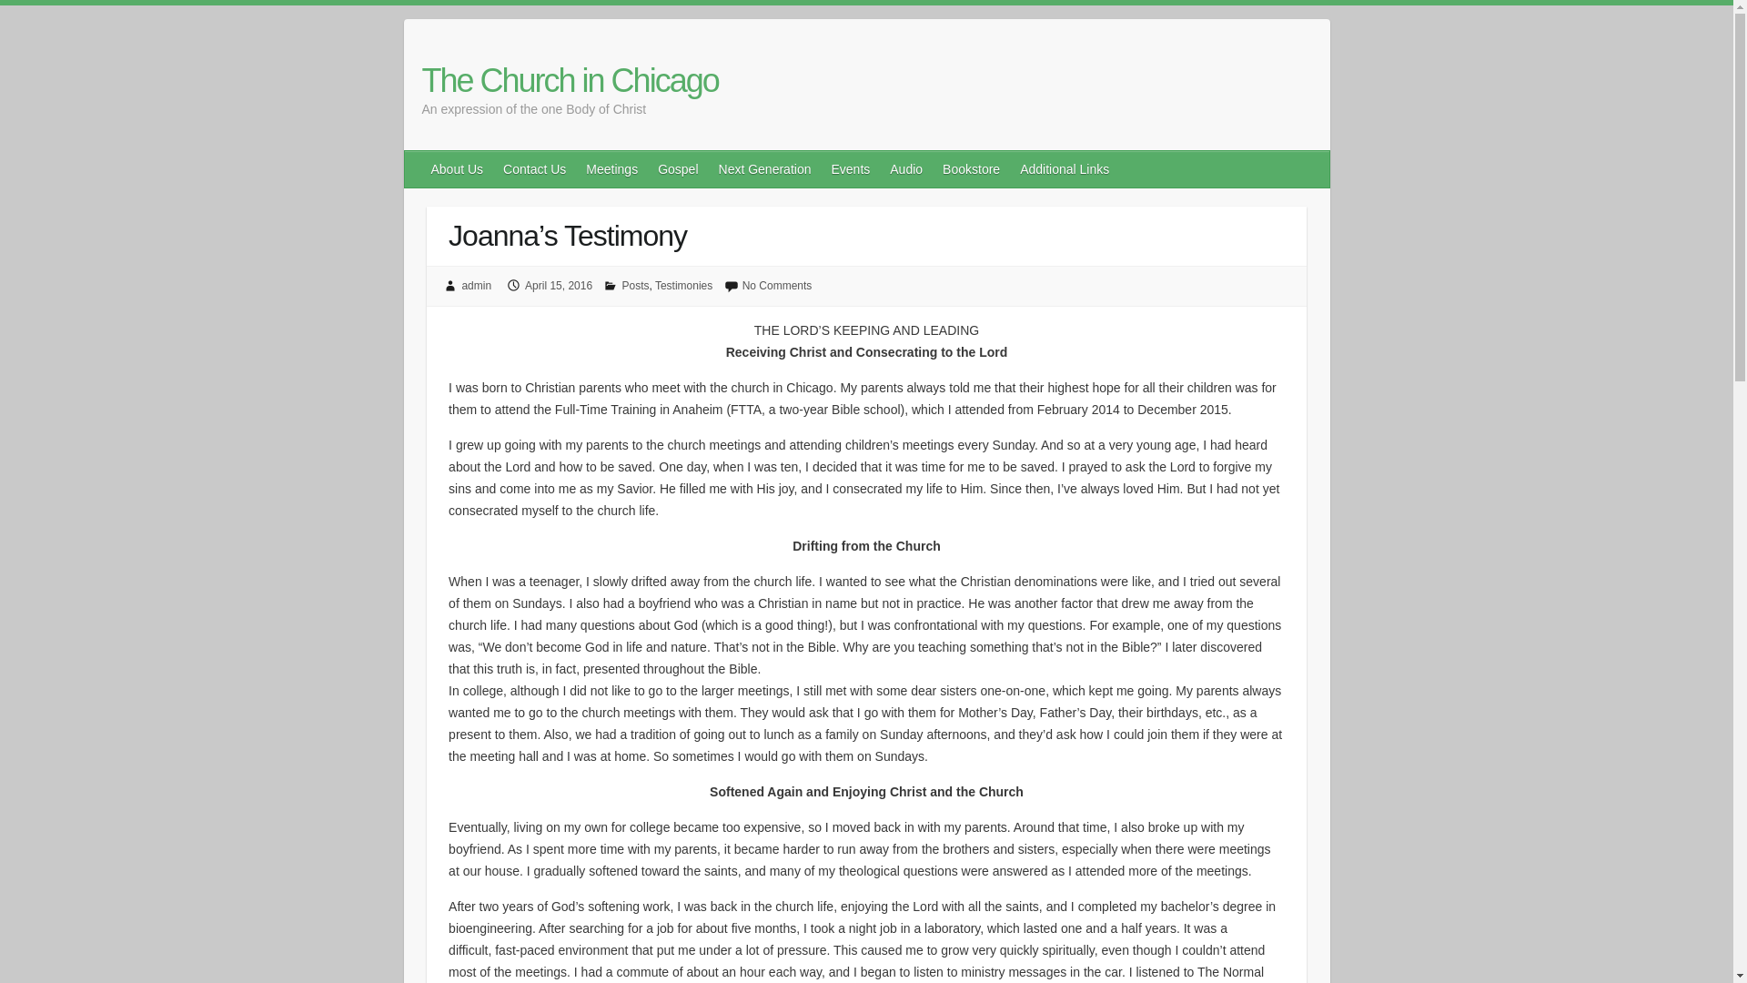 The height and width of the screenshot is (983, 1747). What do you see at coordinates (679, 169) in the screenshot?
I see `Gospel` at bounding box center [679, 169].